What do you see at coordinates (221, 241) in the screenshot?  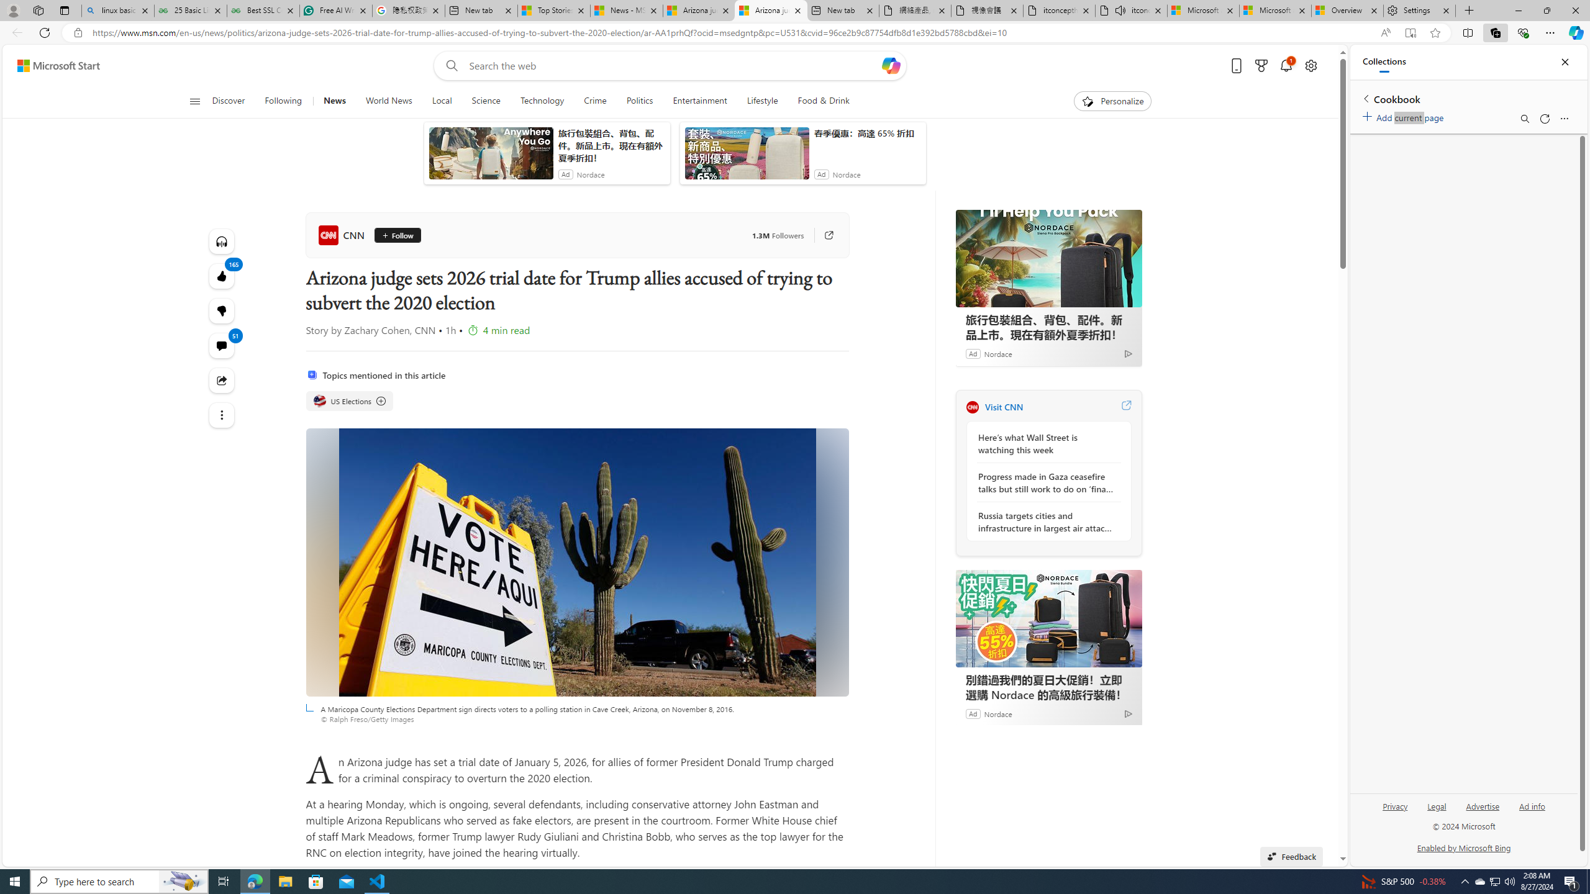 I see `Listen to this article` at bounding box center [221, 241].